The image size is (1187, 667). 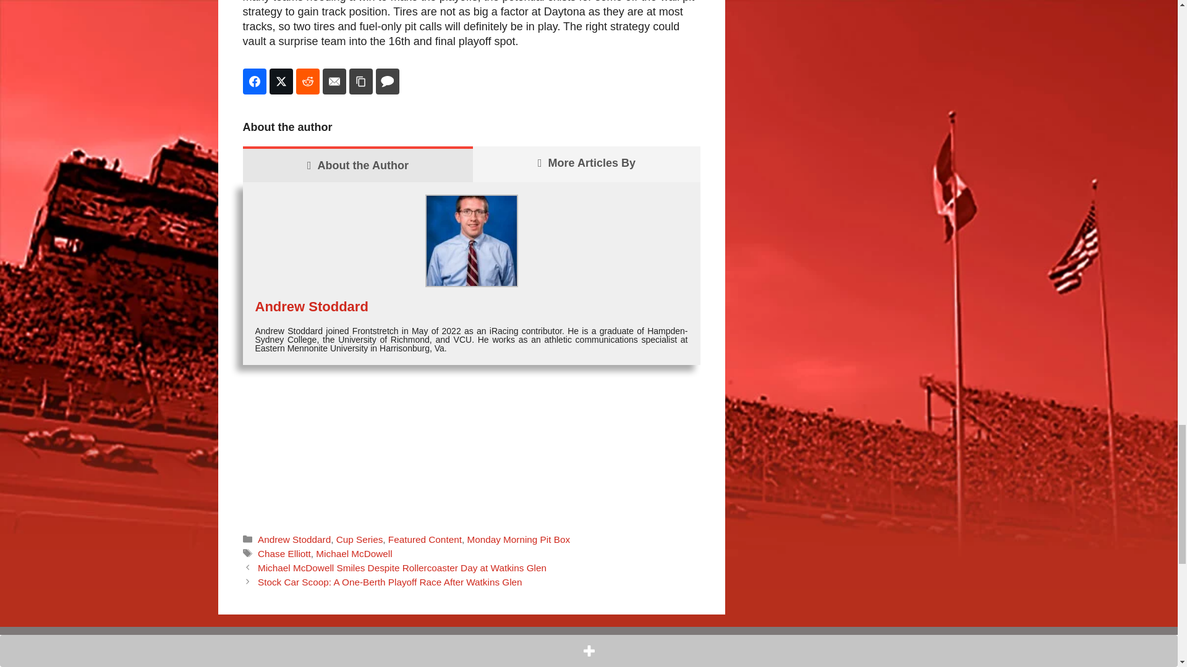 What do you see at coordinates (360, 82) in the screenshot?
I see `Share on Copy Link` at bounding box center [360, 82].